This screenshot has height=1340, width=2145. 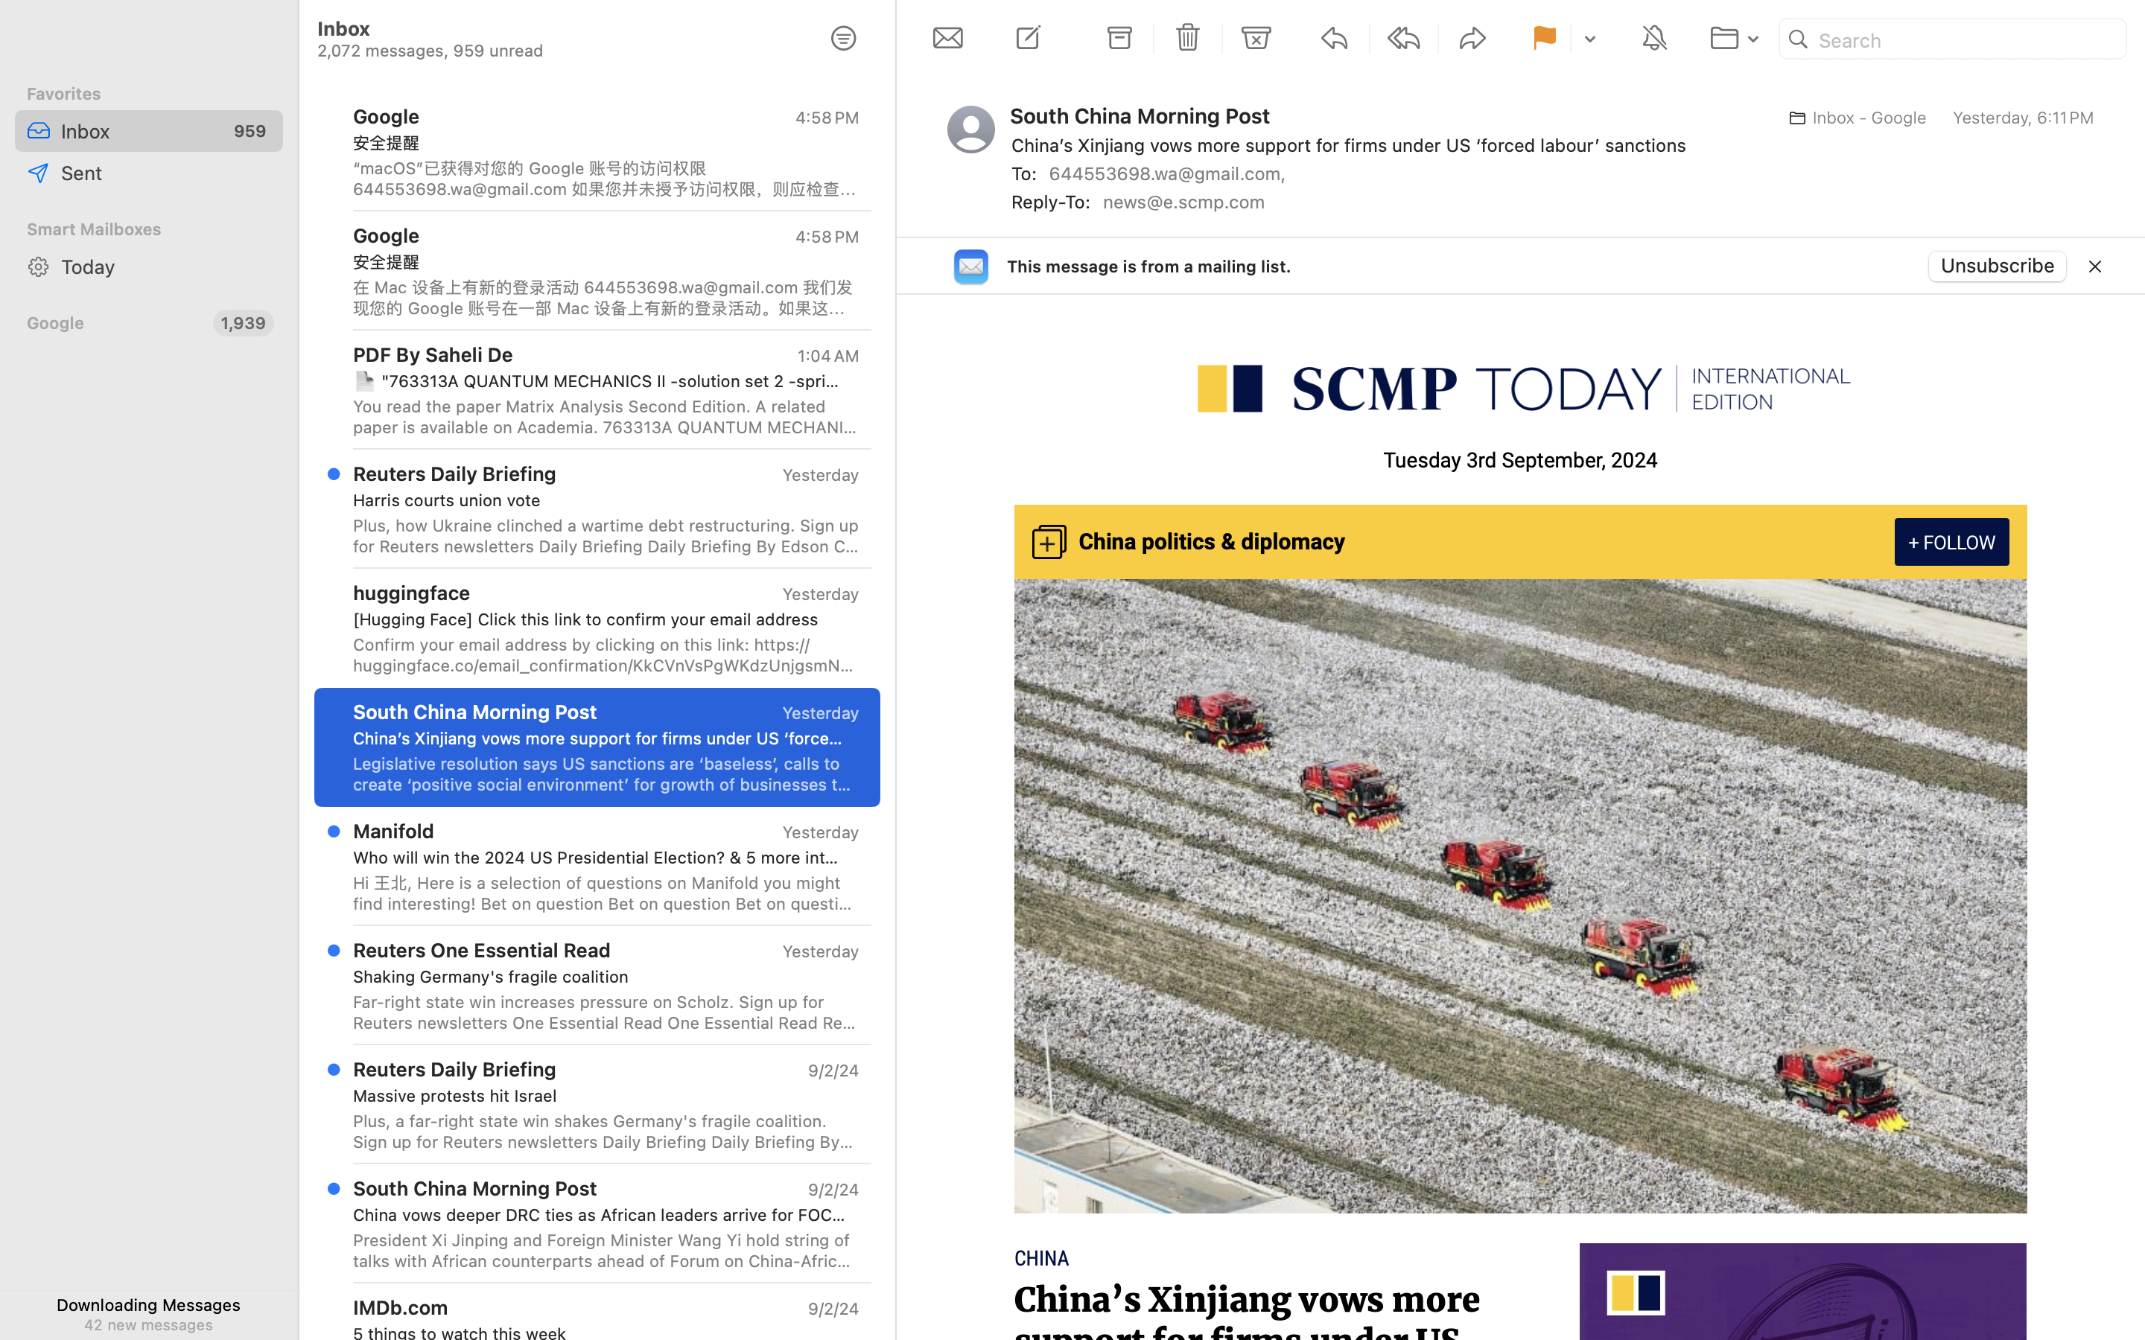 What do you see at coordinates (600, 619) in the screenshot?
I see `[Hugging Face] Click this link to confirm your email address` at bounding box center [600, 619].